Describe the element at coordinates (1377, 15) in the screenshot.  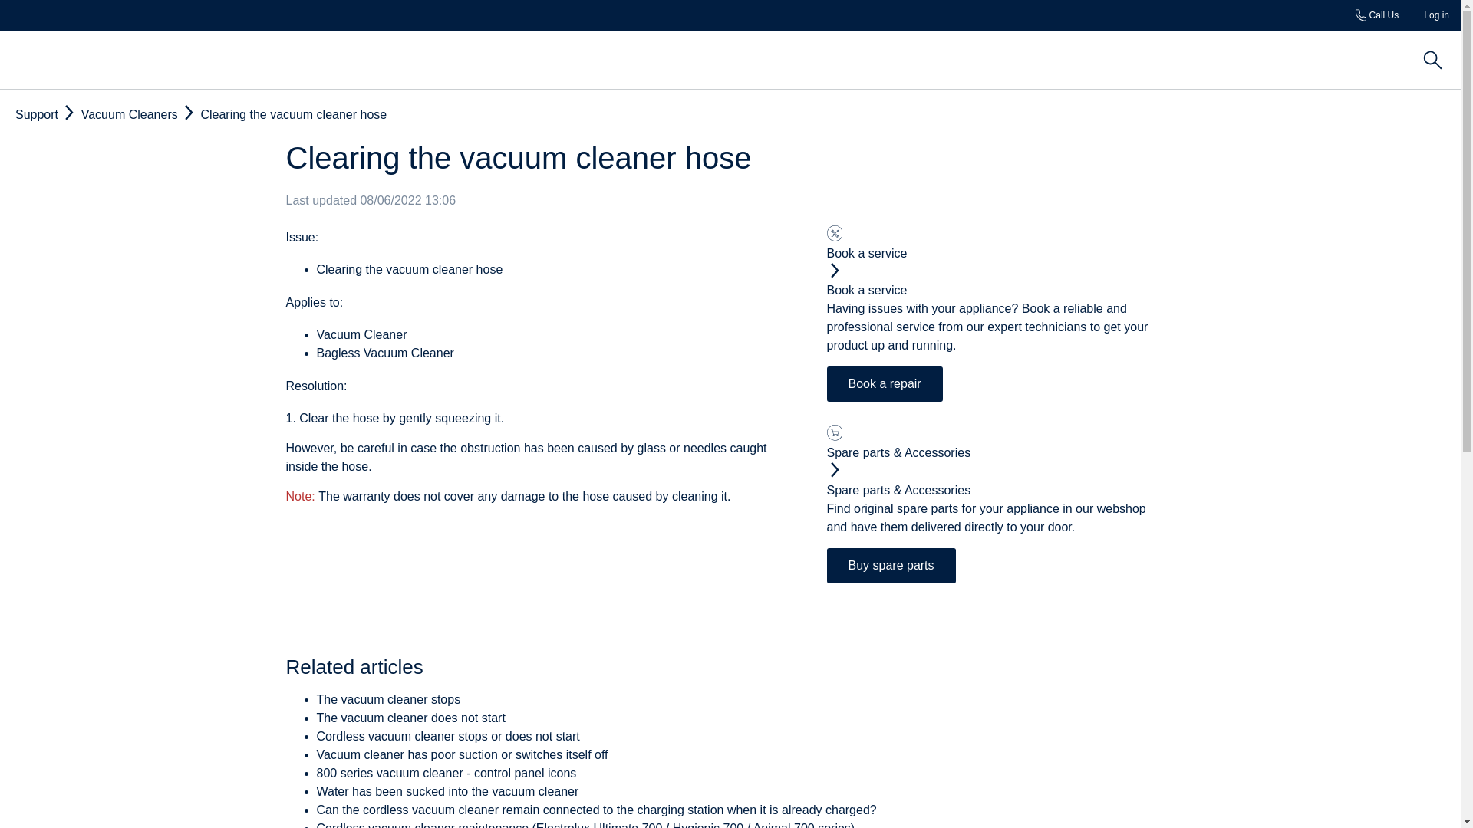
I see `Call Us` at that location.